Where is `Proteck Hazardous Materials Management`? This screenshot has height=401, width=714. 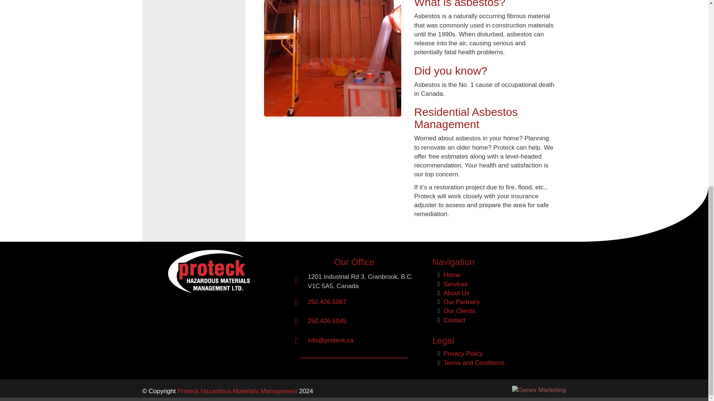
Proteck Hazardous Materials Management is located at coordinates (238, 391).